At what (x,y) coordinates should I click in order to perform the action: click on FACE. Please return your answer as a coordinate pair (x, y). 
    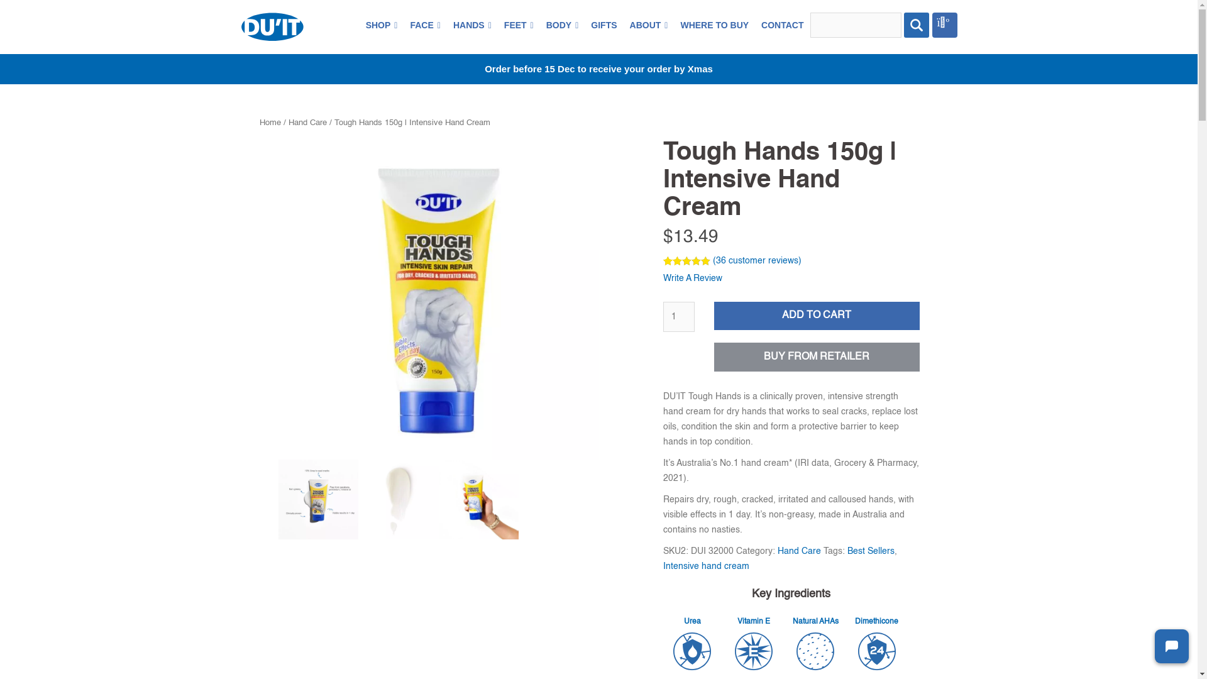
    Looking at the image, I should click on (425, 25).